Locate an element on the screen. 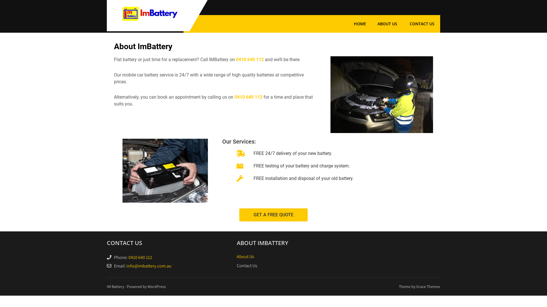 The image size is (547, 307). ABOUT US is located at coordinates (387, 24).